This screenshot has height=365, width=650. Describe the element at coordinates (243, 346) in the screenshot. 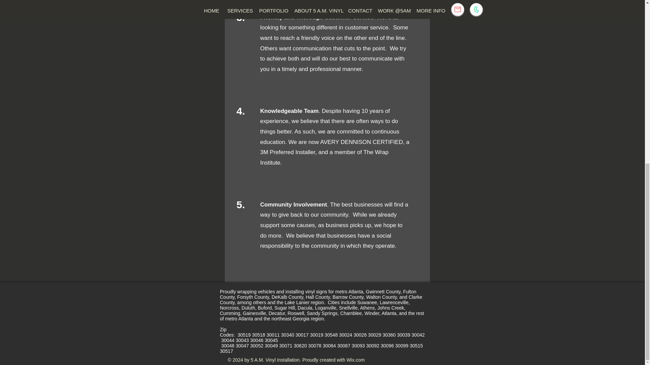

I see `30047 ` at that location.